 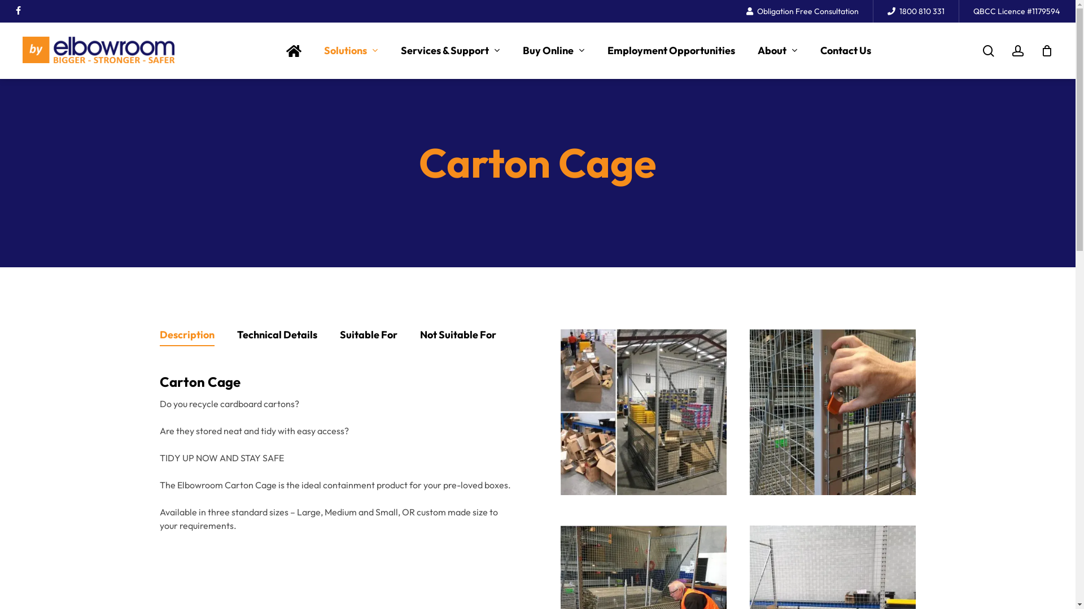 I want to click on search, so click(x=989, y=51).